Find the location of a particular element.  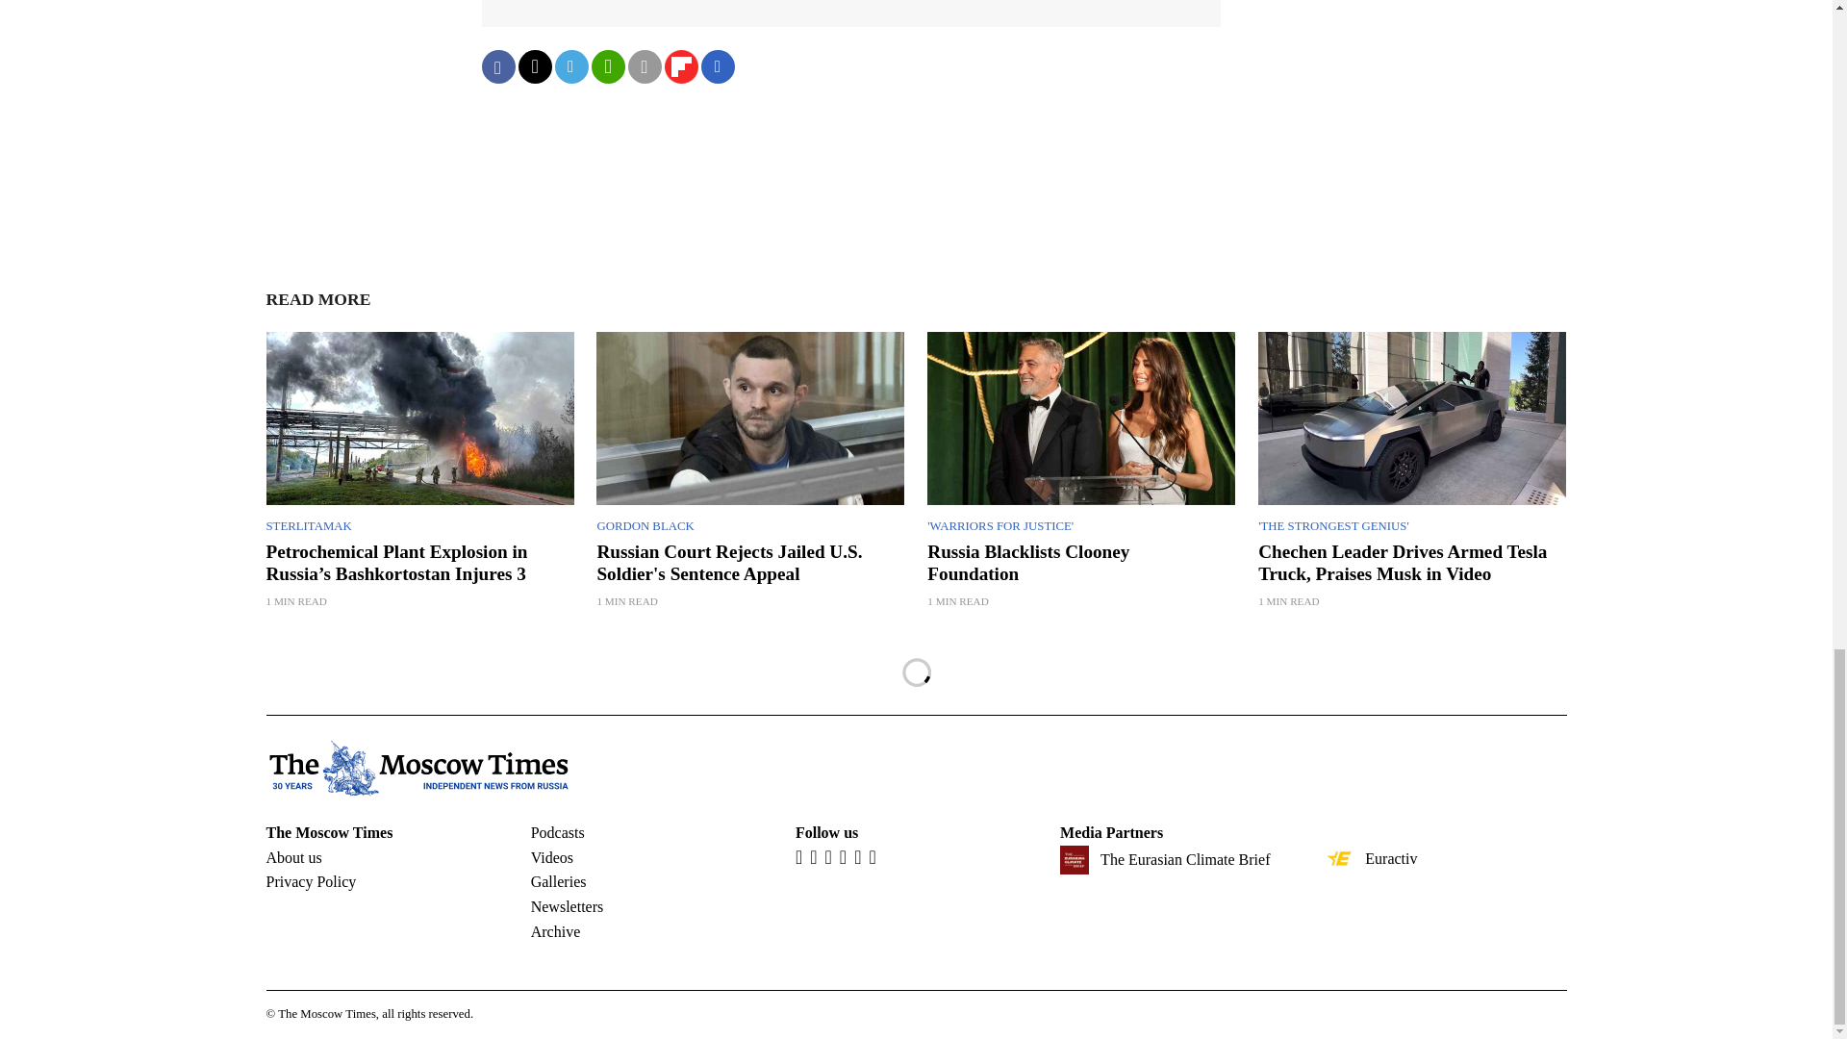

Share on Facebook is located at coordinates (497, 66).